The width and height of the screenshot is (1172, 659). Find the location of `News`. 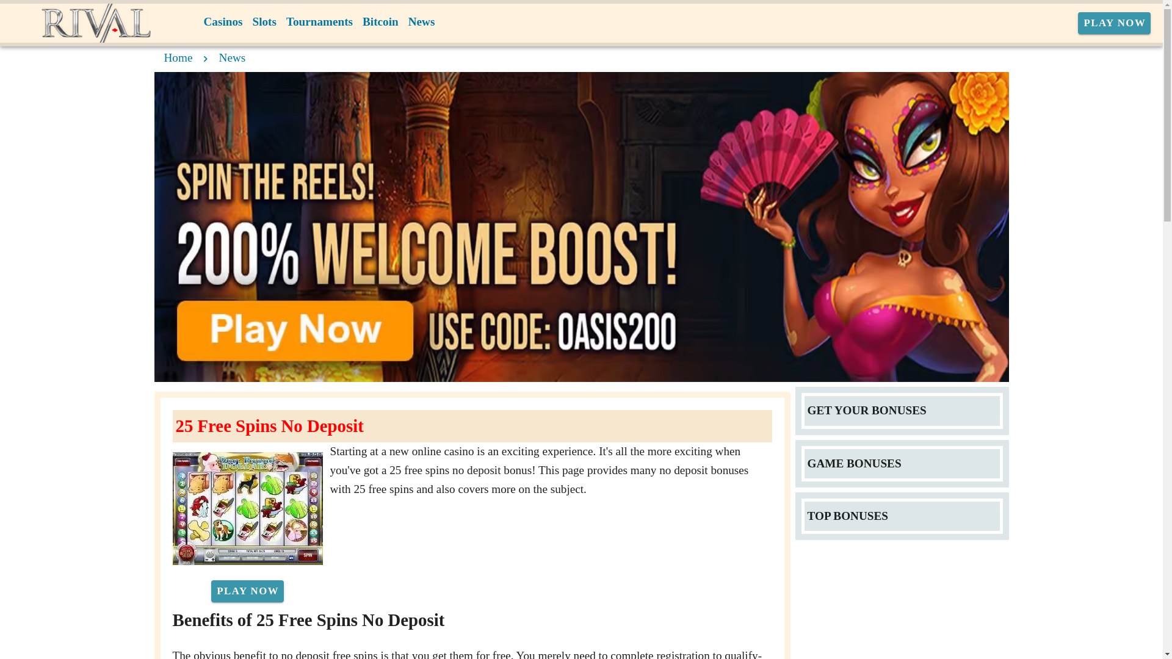

News is located at coordinates (421, 22).